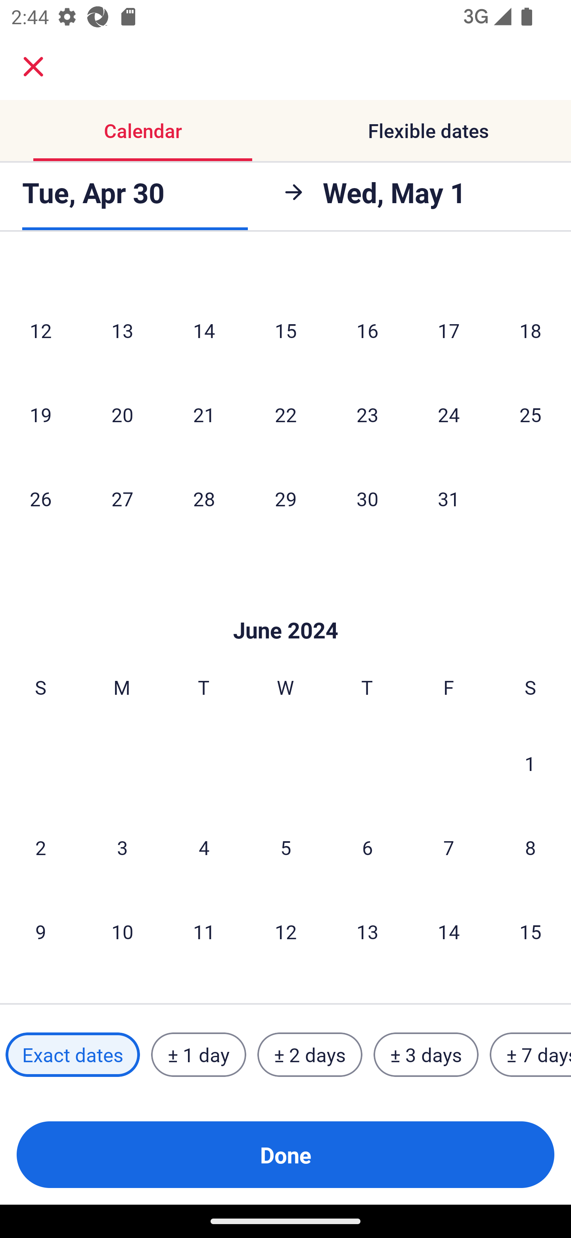 The image size is (571, 1238). I want to click on 18 Saturday, May 18, 2024, so click(531, 331).